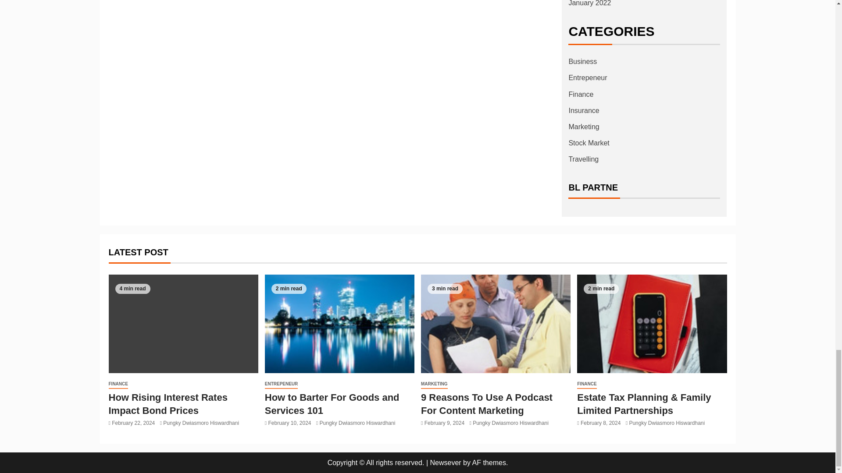 This screenshot has height=473, width=842. What do you see at coordinates (496, 324) in the screenshot?
I see `9 Reasons To Use A Podcast For Content Marketing` at bounding box center [496, 324].